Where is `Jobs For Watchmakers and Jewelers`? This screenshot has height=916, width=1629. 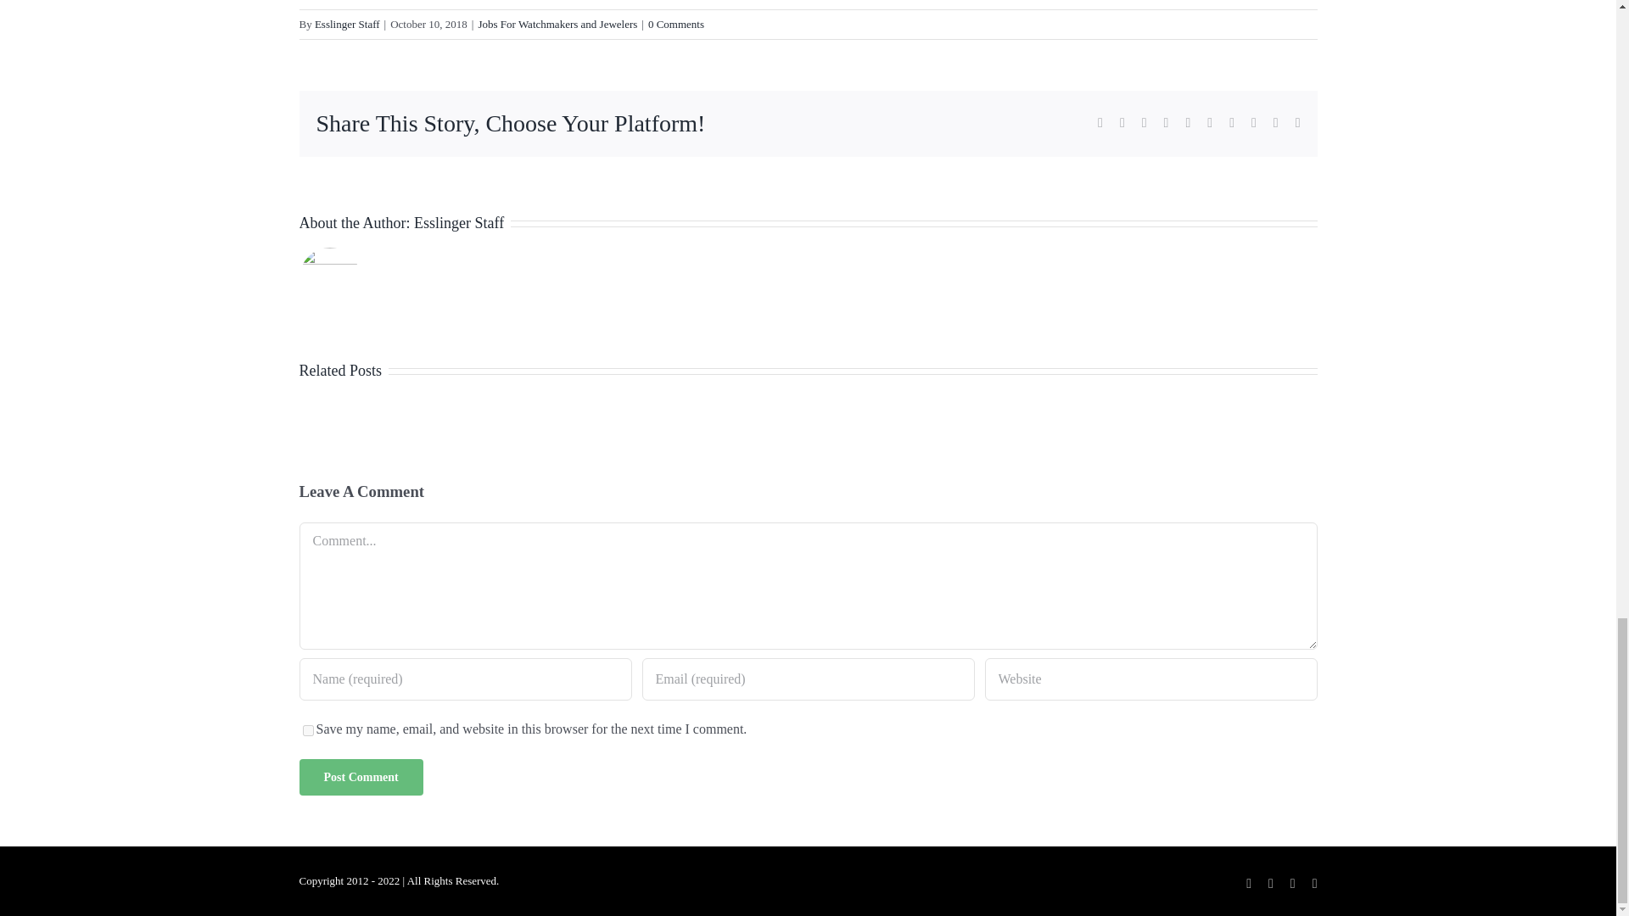 Jobs For Watchmakers and Jewelers is located at coordinates (557, 24).